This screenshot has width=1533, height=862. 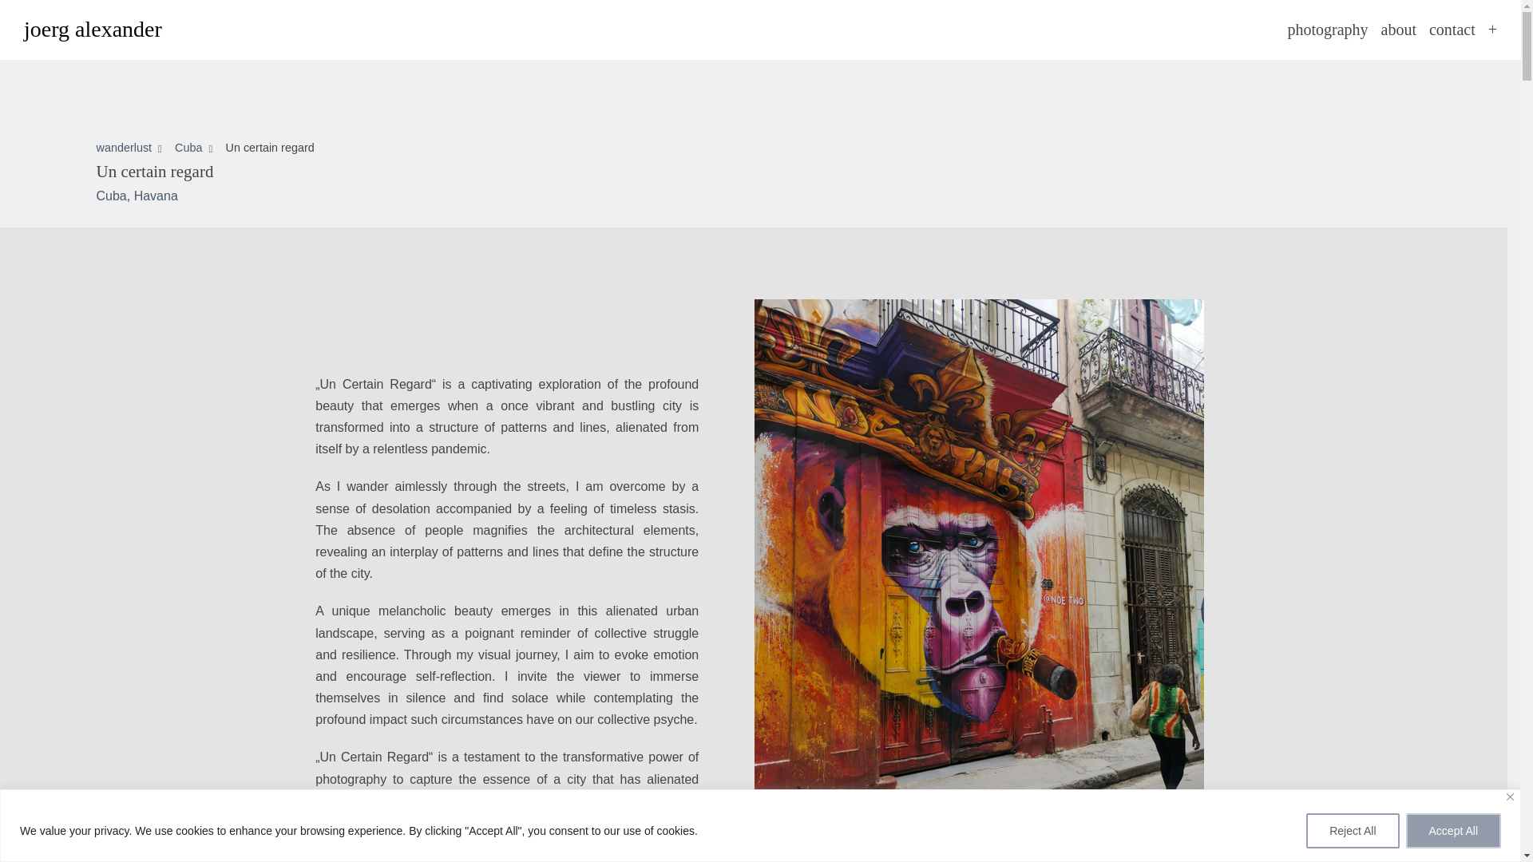 I want to click on Havana, so click(x=156, y=195).